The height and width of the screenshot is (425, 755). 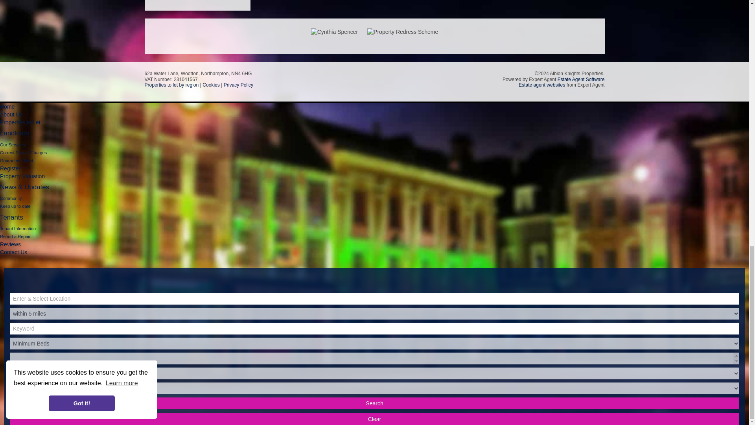 I want to click on Privacy Policy, so click(x=238, y=85).